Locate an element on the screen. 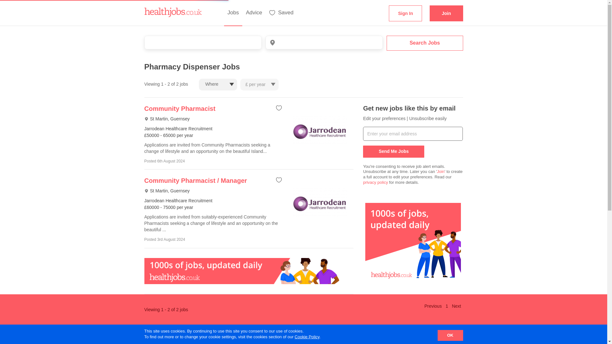  Advice is located at coordinates (254, 13).